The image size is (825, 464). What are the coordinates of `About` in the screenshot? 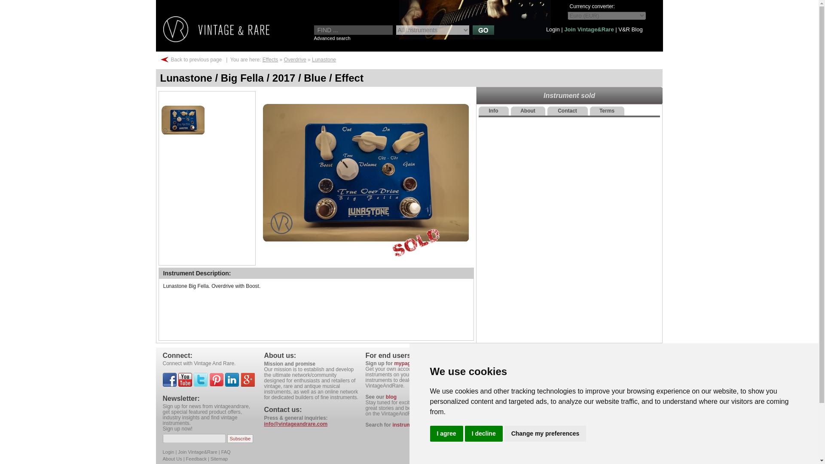 It's located at (528, 111).